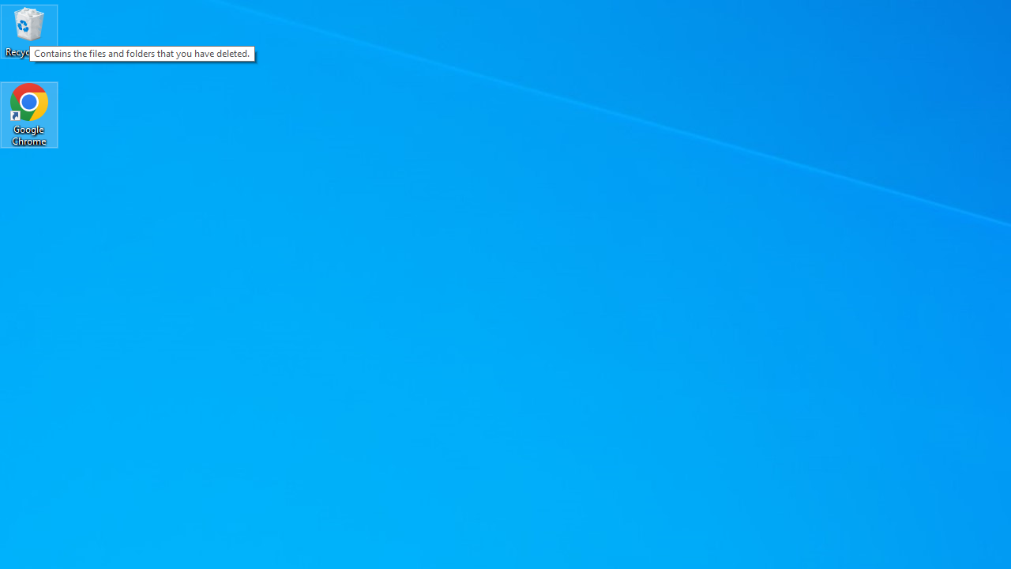 This screenshot has height=569, width=1011. I want to click on Recycle Bin, so click(29, 32).